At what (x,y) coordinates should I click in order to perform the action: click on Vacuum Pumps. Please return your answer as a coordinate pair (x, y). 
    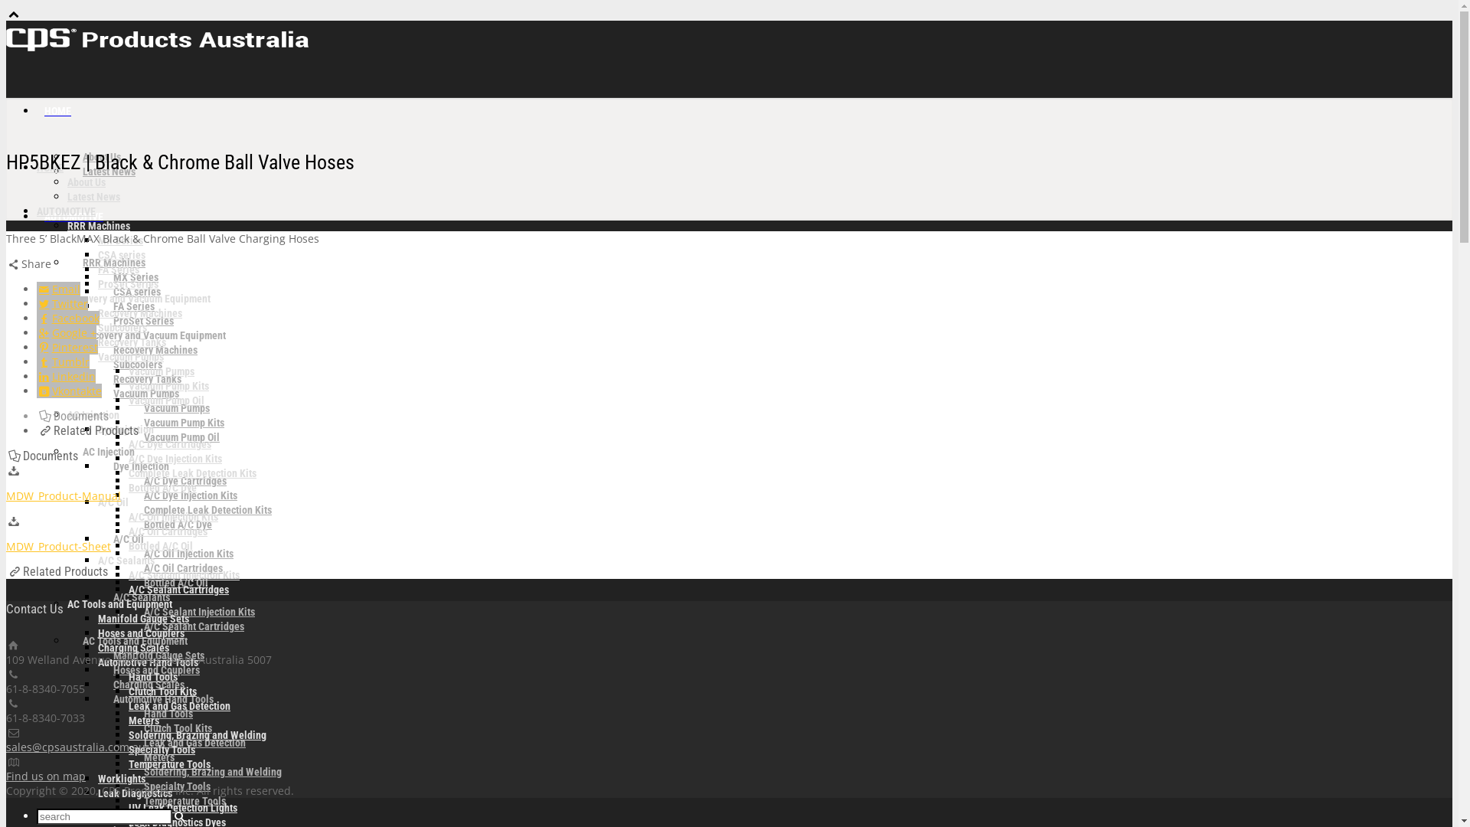
    Looking at the image, I should click on (162, 371).